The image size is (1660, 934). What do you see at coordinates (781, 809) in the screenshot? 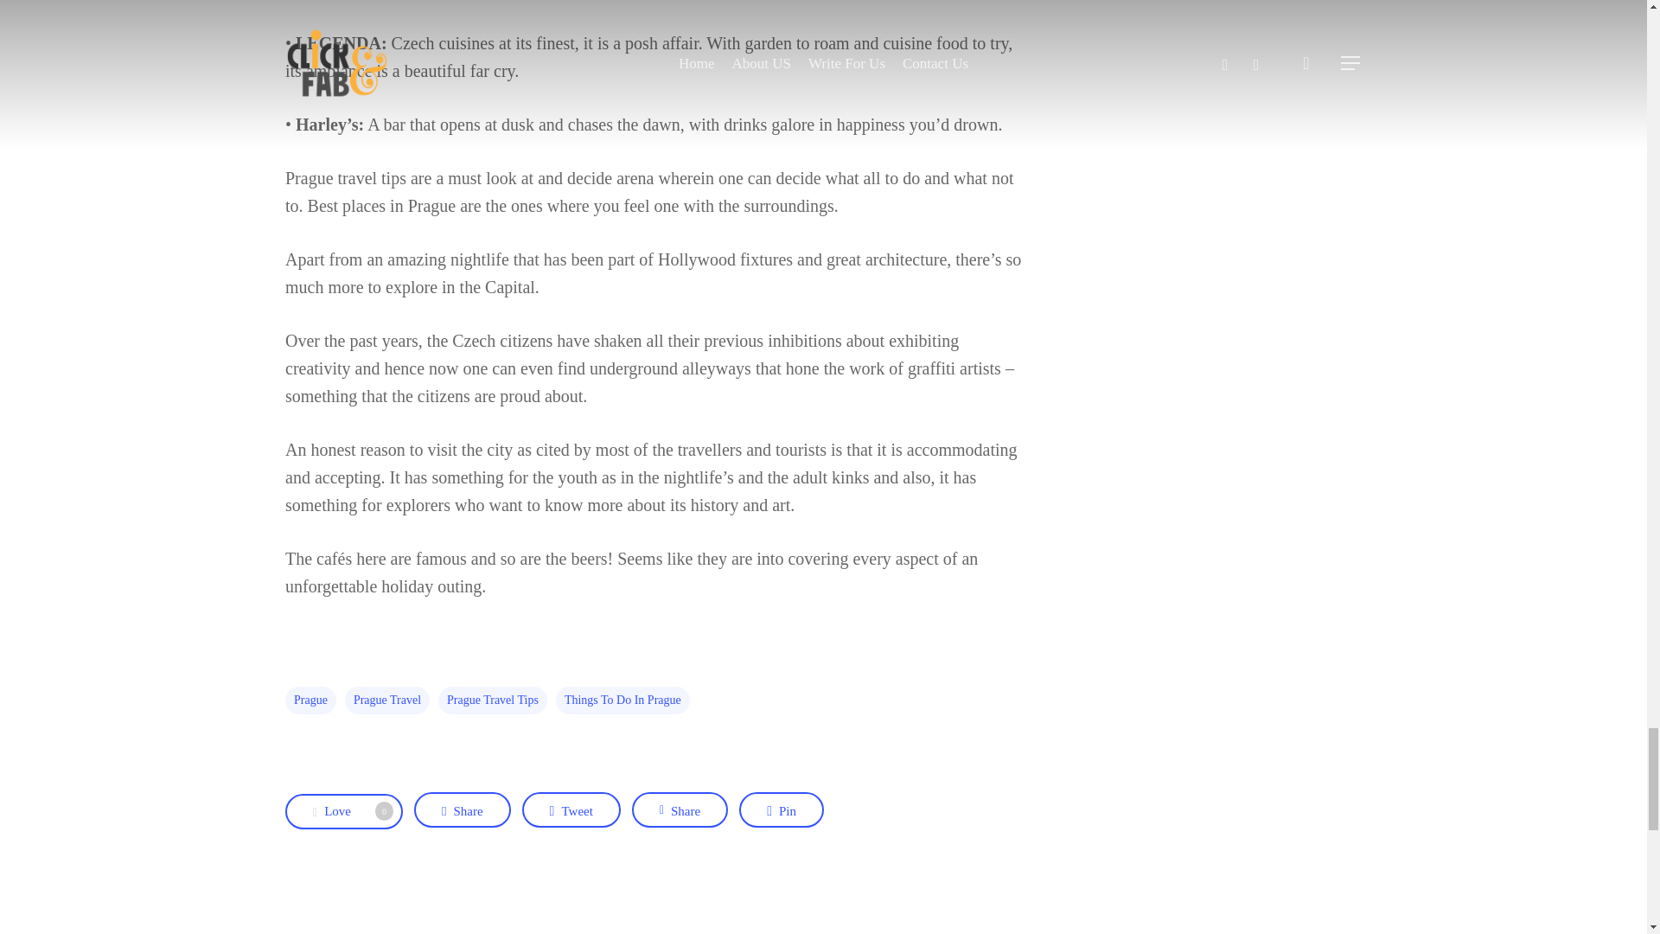
I see `Tweet` at bounding box center [781, 809].